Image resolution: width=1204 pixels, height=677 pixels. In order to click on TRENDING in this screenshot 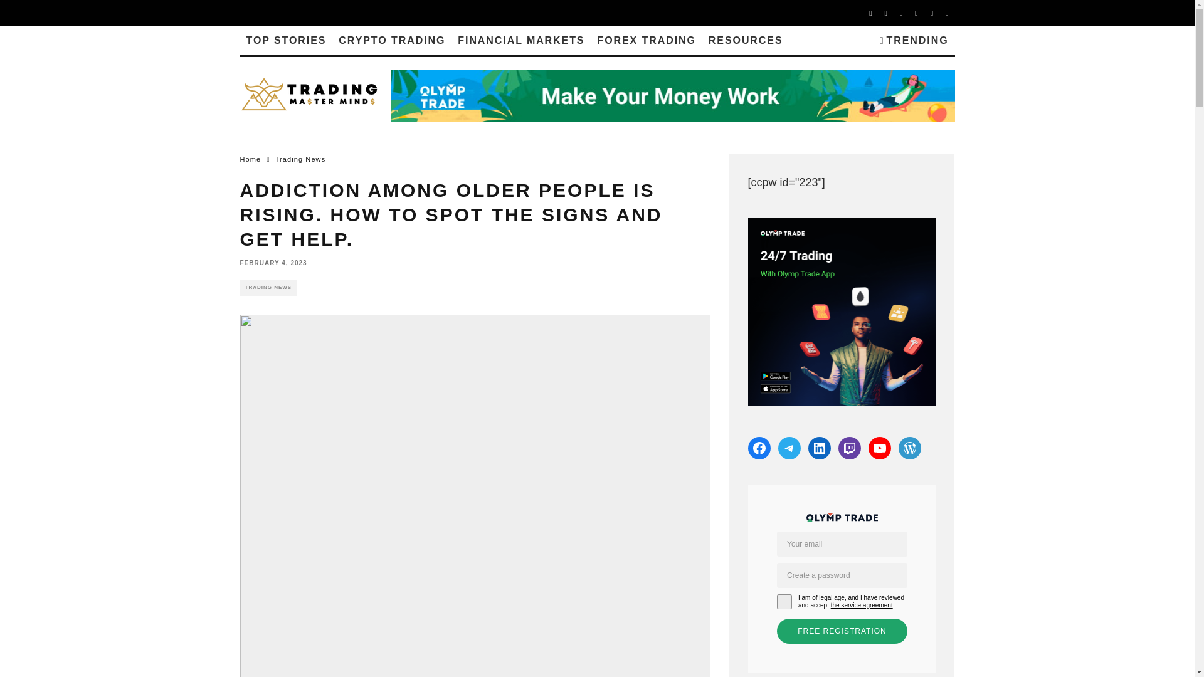, I will do `click(914, 40)`.